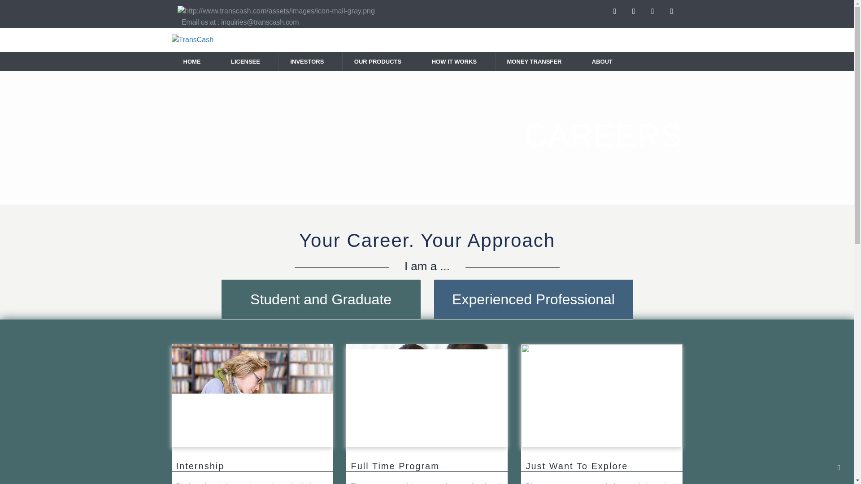  I want to click on INVESTORS, so click(309, 61).